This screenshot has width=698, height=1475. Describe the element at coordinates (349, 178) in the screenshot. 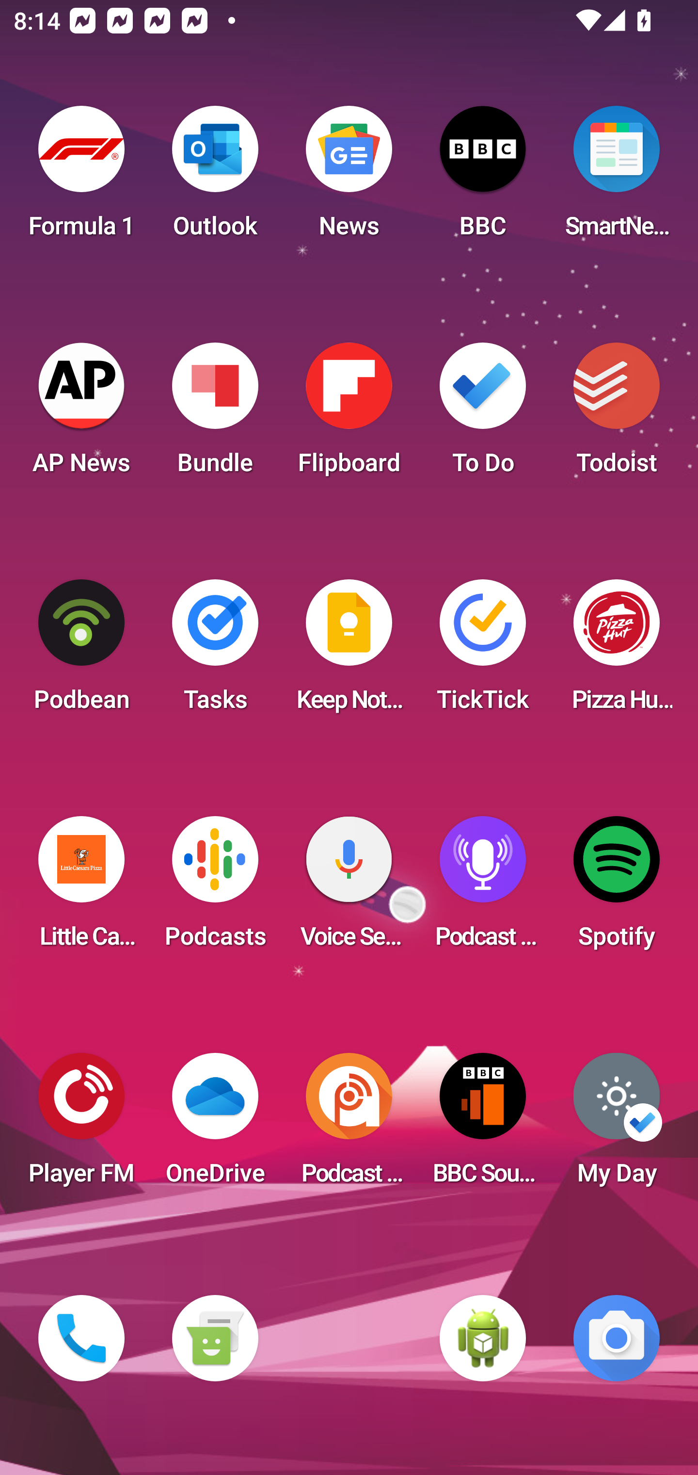

I see `News` at that location.